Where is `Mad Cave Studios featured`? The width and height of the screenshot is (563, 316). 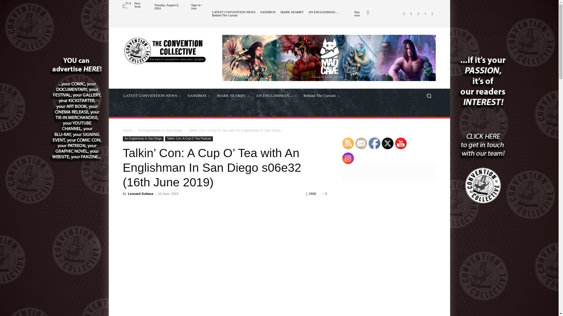
Mad Cave Studios featured is located at coordinates (329, 58).